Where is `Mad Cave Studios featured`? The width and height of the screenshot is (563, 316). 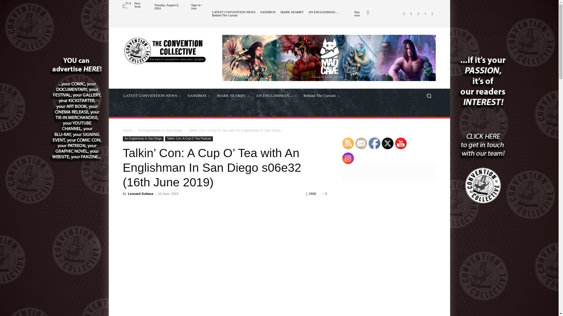
Mad Cave Studios featured is located at coordinates (329, 58).